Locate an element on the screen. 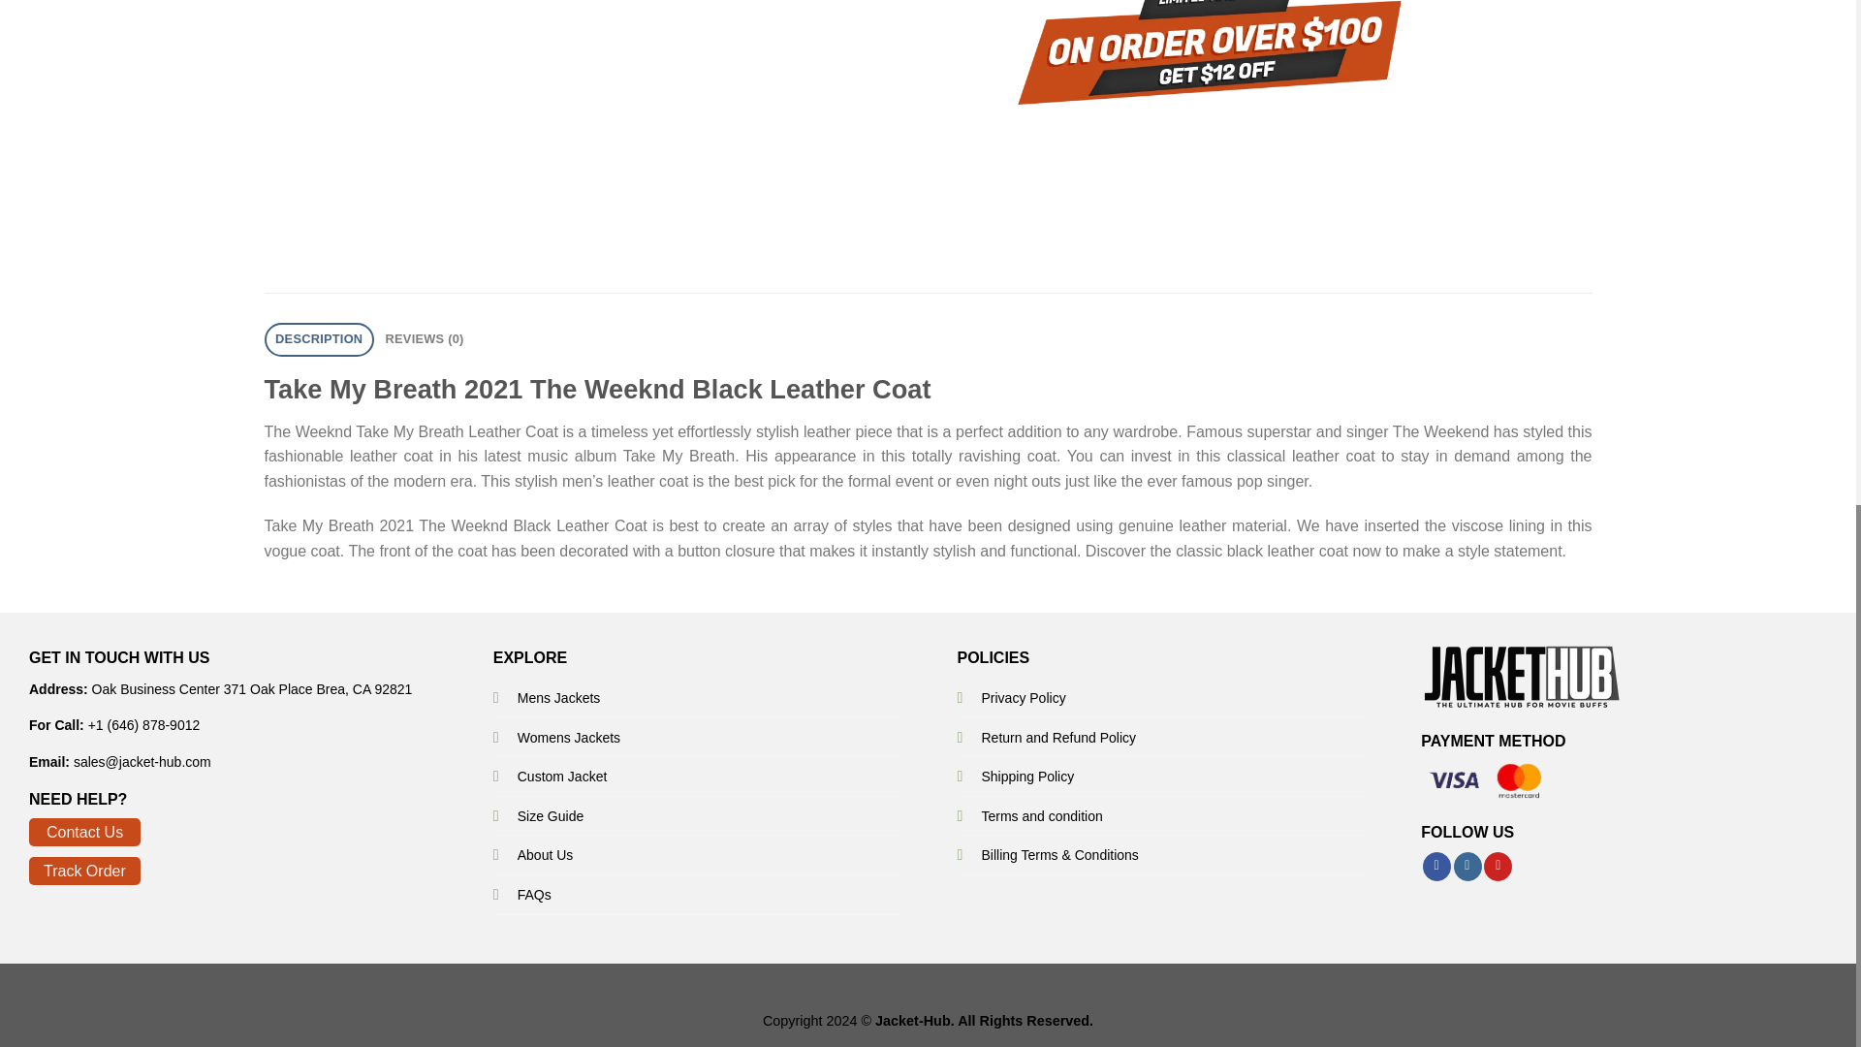  Take My Breath 2021 Black Leather The Weeknd Coat is located at coordinates (188, 6).